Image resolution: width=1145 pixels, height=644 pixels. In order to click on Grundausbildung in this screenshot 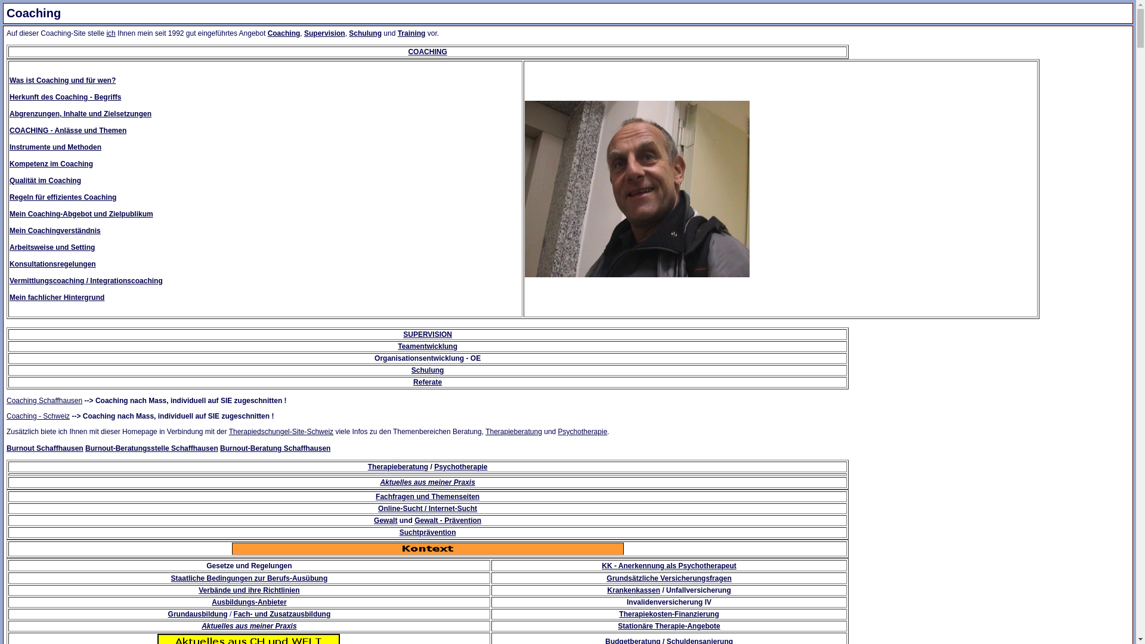, I will do `click(198, 614)`.